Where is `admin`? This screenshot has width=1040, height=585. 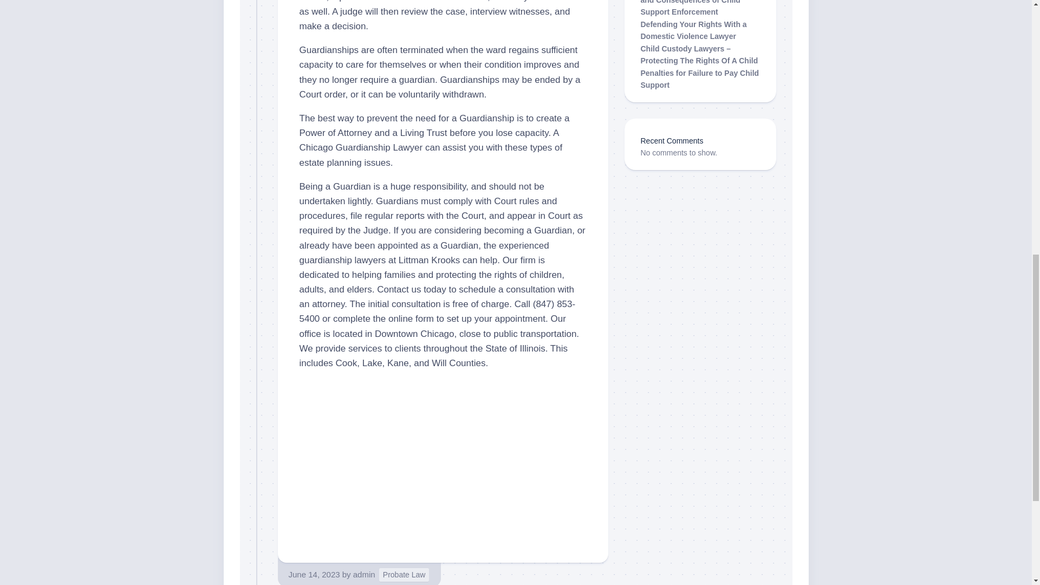 admin is located at coordinates (364, 574).